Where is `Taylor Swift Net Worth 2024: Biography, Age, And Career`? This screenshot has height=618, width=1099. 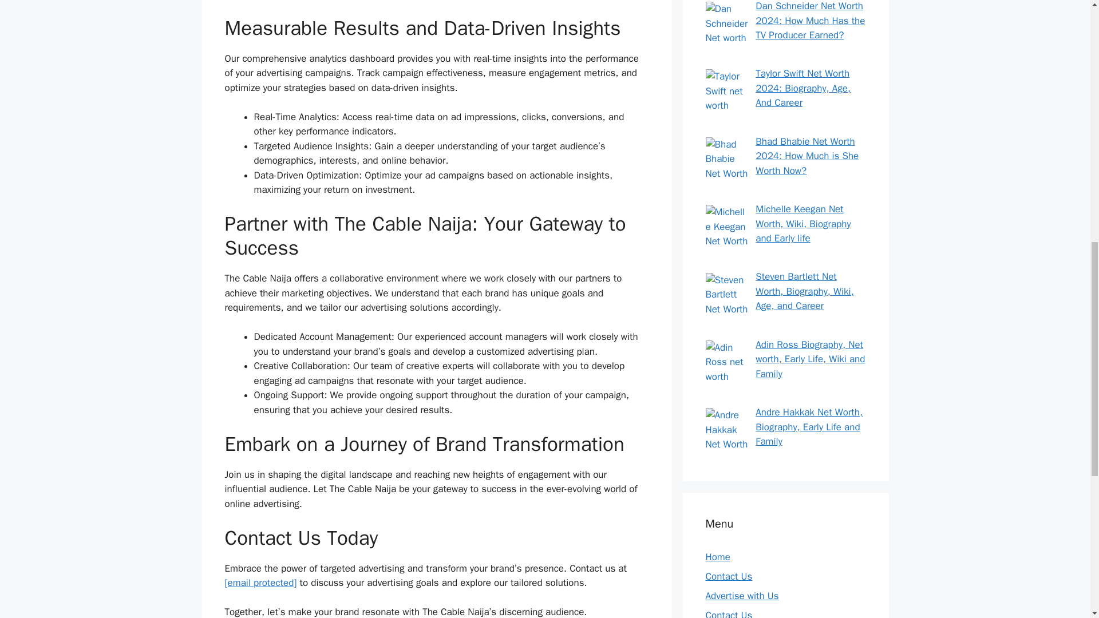 Taylor Swift Net Worth 2024: Biography, Age, And Career is located at coordinates (803, 88).